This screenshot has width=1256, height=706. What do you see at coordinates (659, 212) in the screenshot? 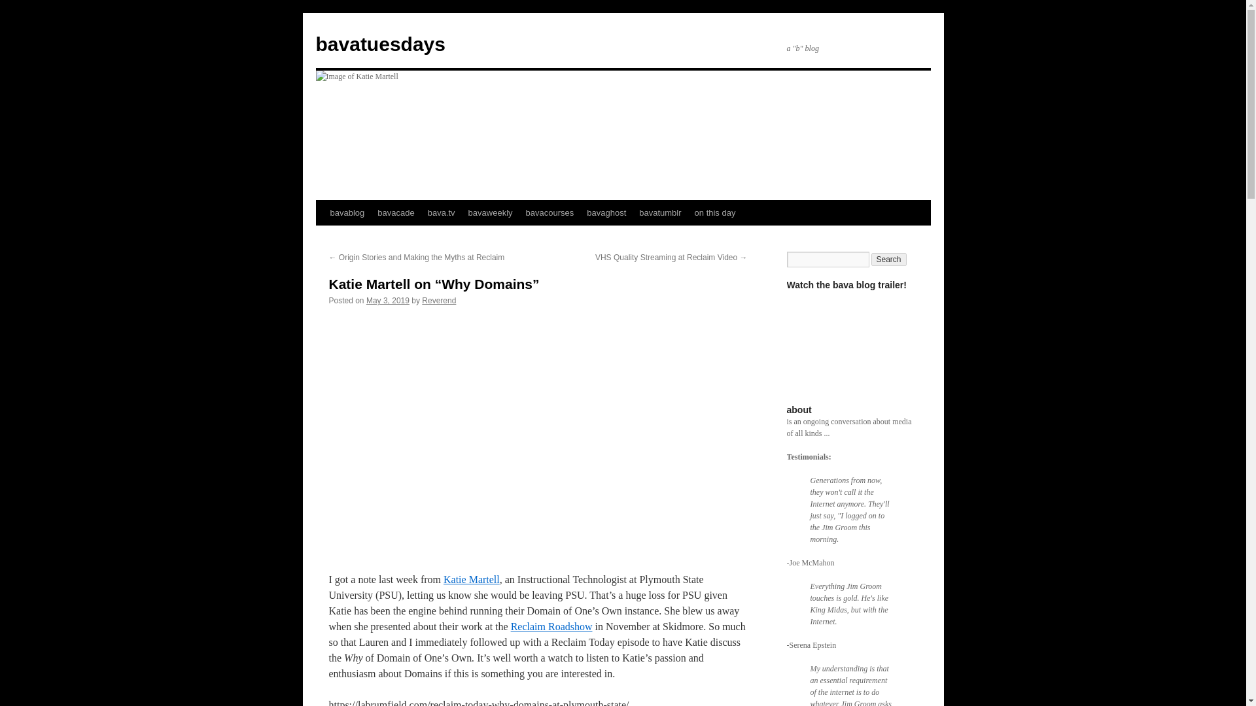
I see `bavatumblr` at bounding box center [659, 212].